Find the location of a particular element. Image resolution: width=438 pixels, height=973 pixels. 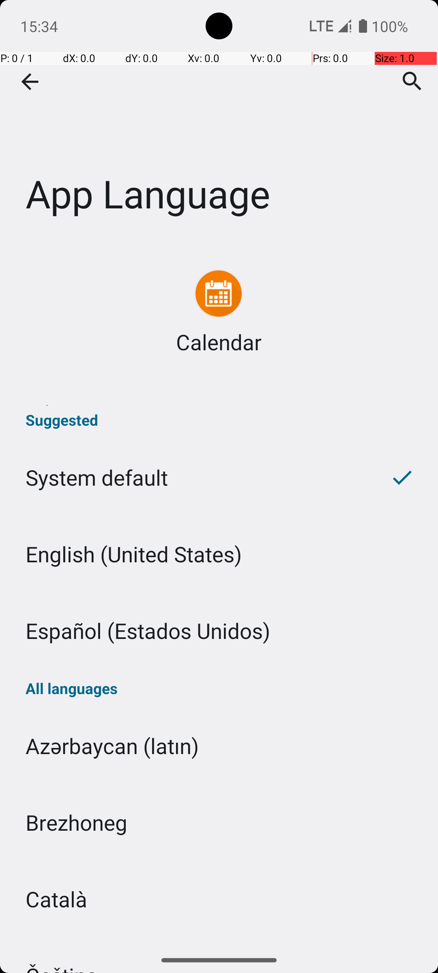

Suggested is located at coordinates (219, 420).